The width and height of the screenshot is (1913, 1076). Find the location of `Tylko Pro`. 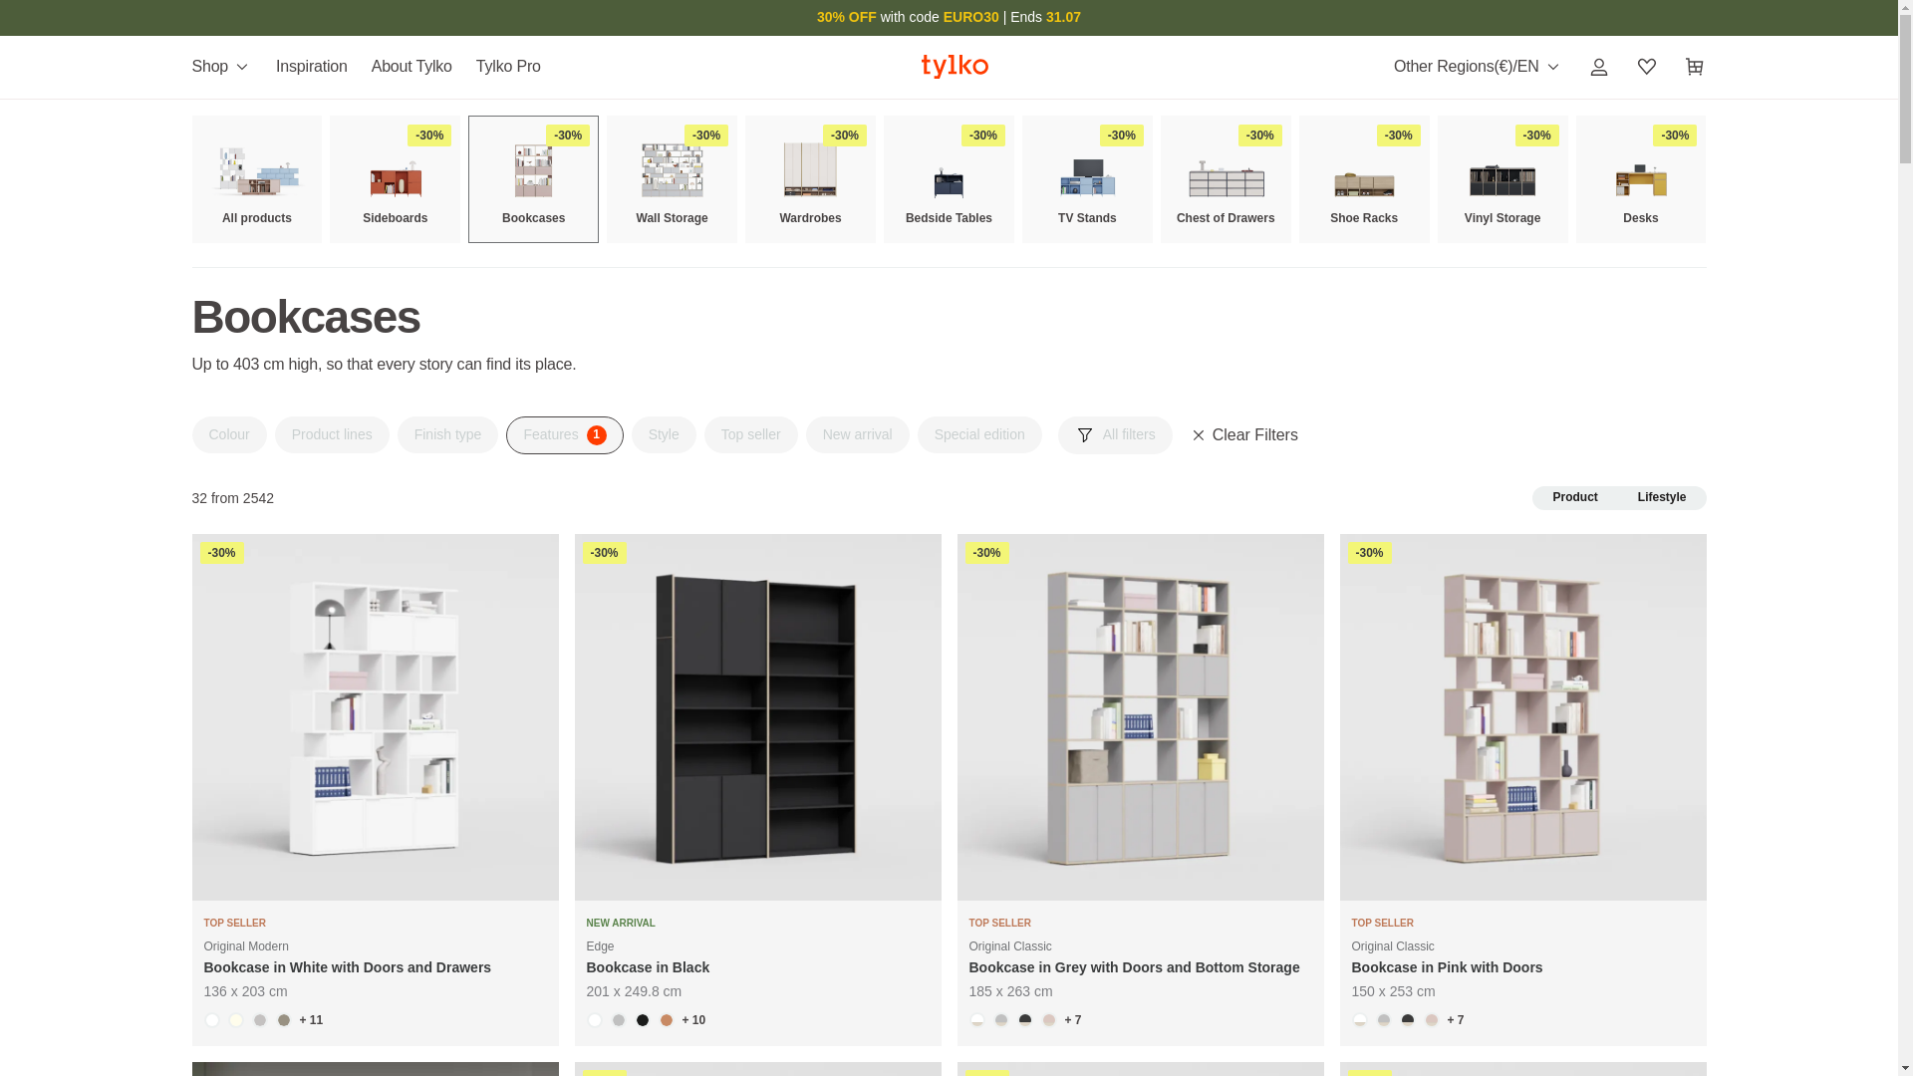

Tylko Pro is located at coordinates (508, 67).